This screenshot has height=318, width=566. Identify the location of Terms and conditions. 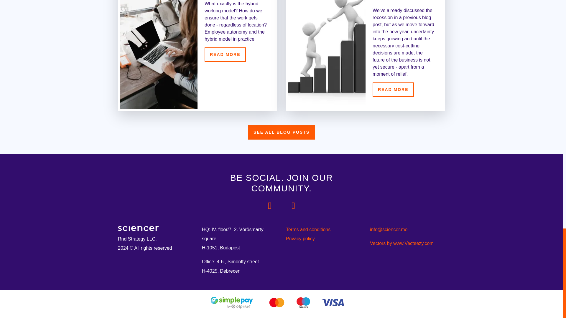
(323, 229).